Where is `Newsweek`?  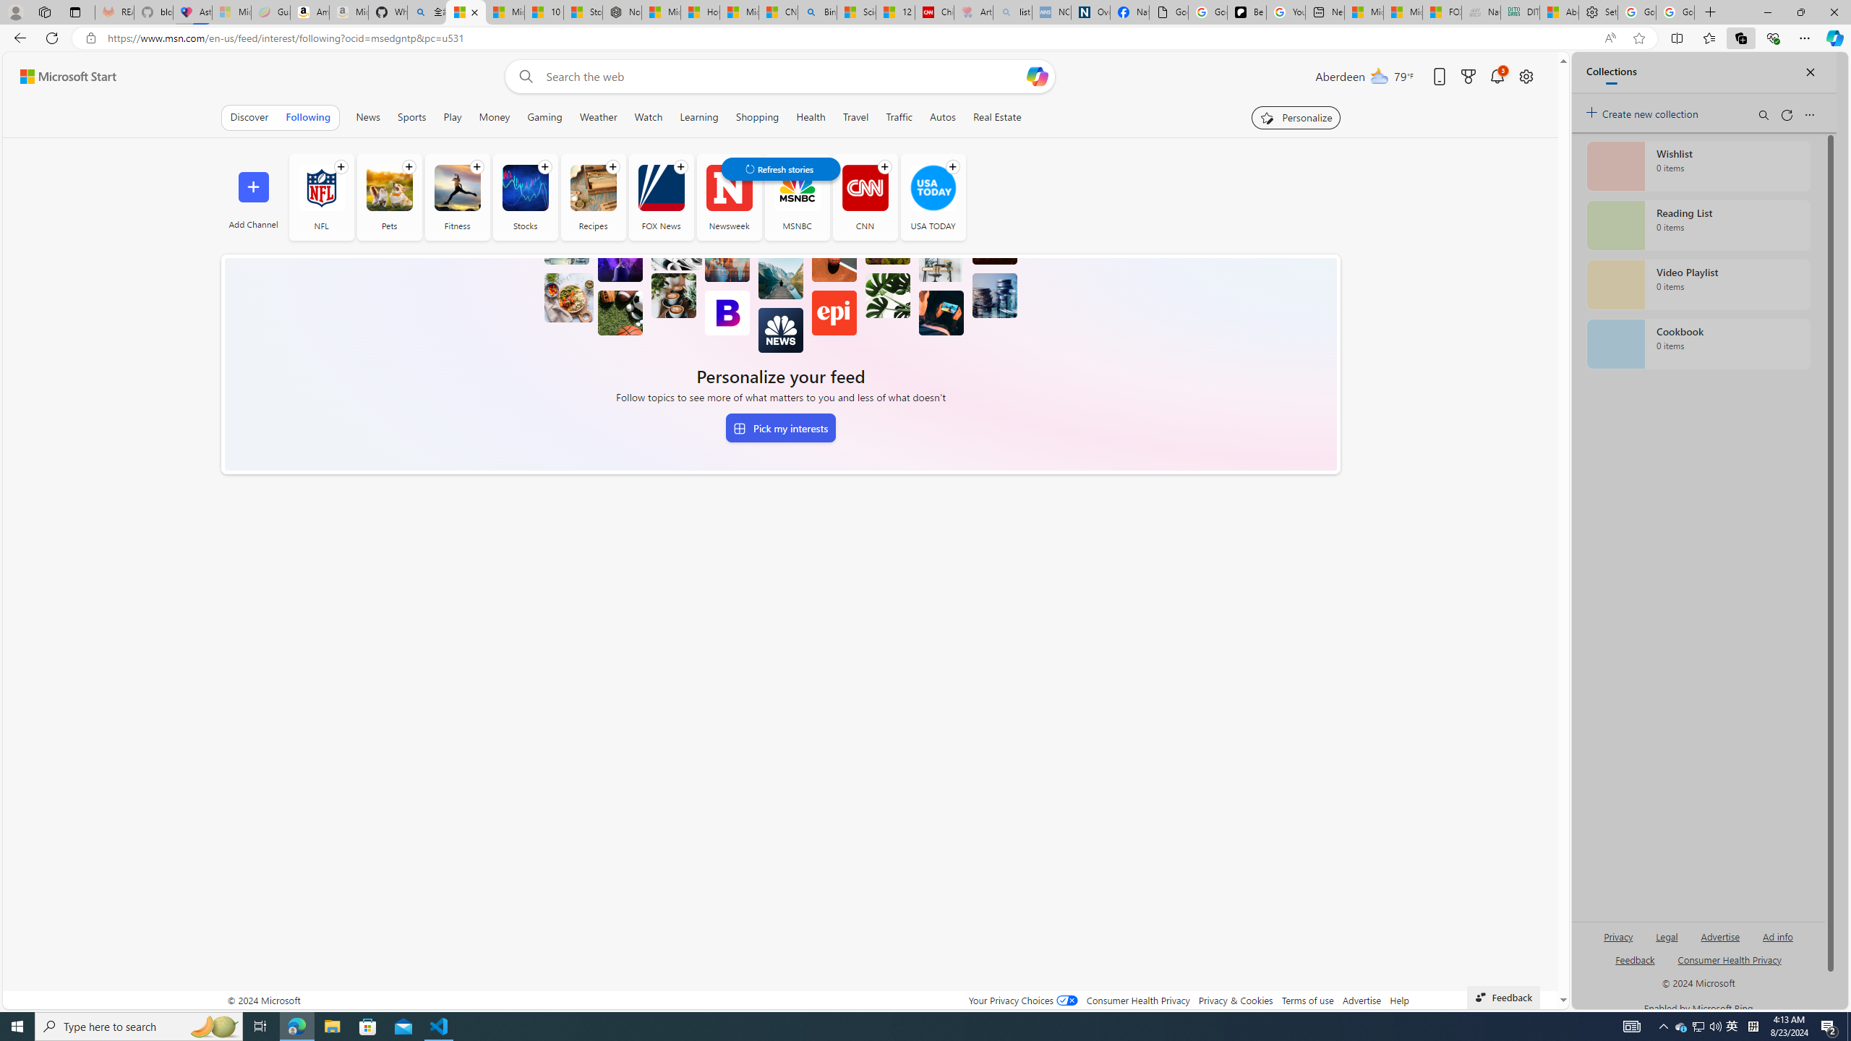 Newsweek is located at coordinates (729, 197).